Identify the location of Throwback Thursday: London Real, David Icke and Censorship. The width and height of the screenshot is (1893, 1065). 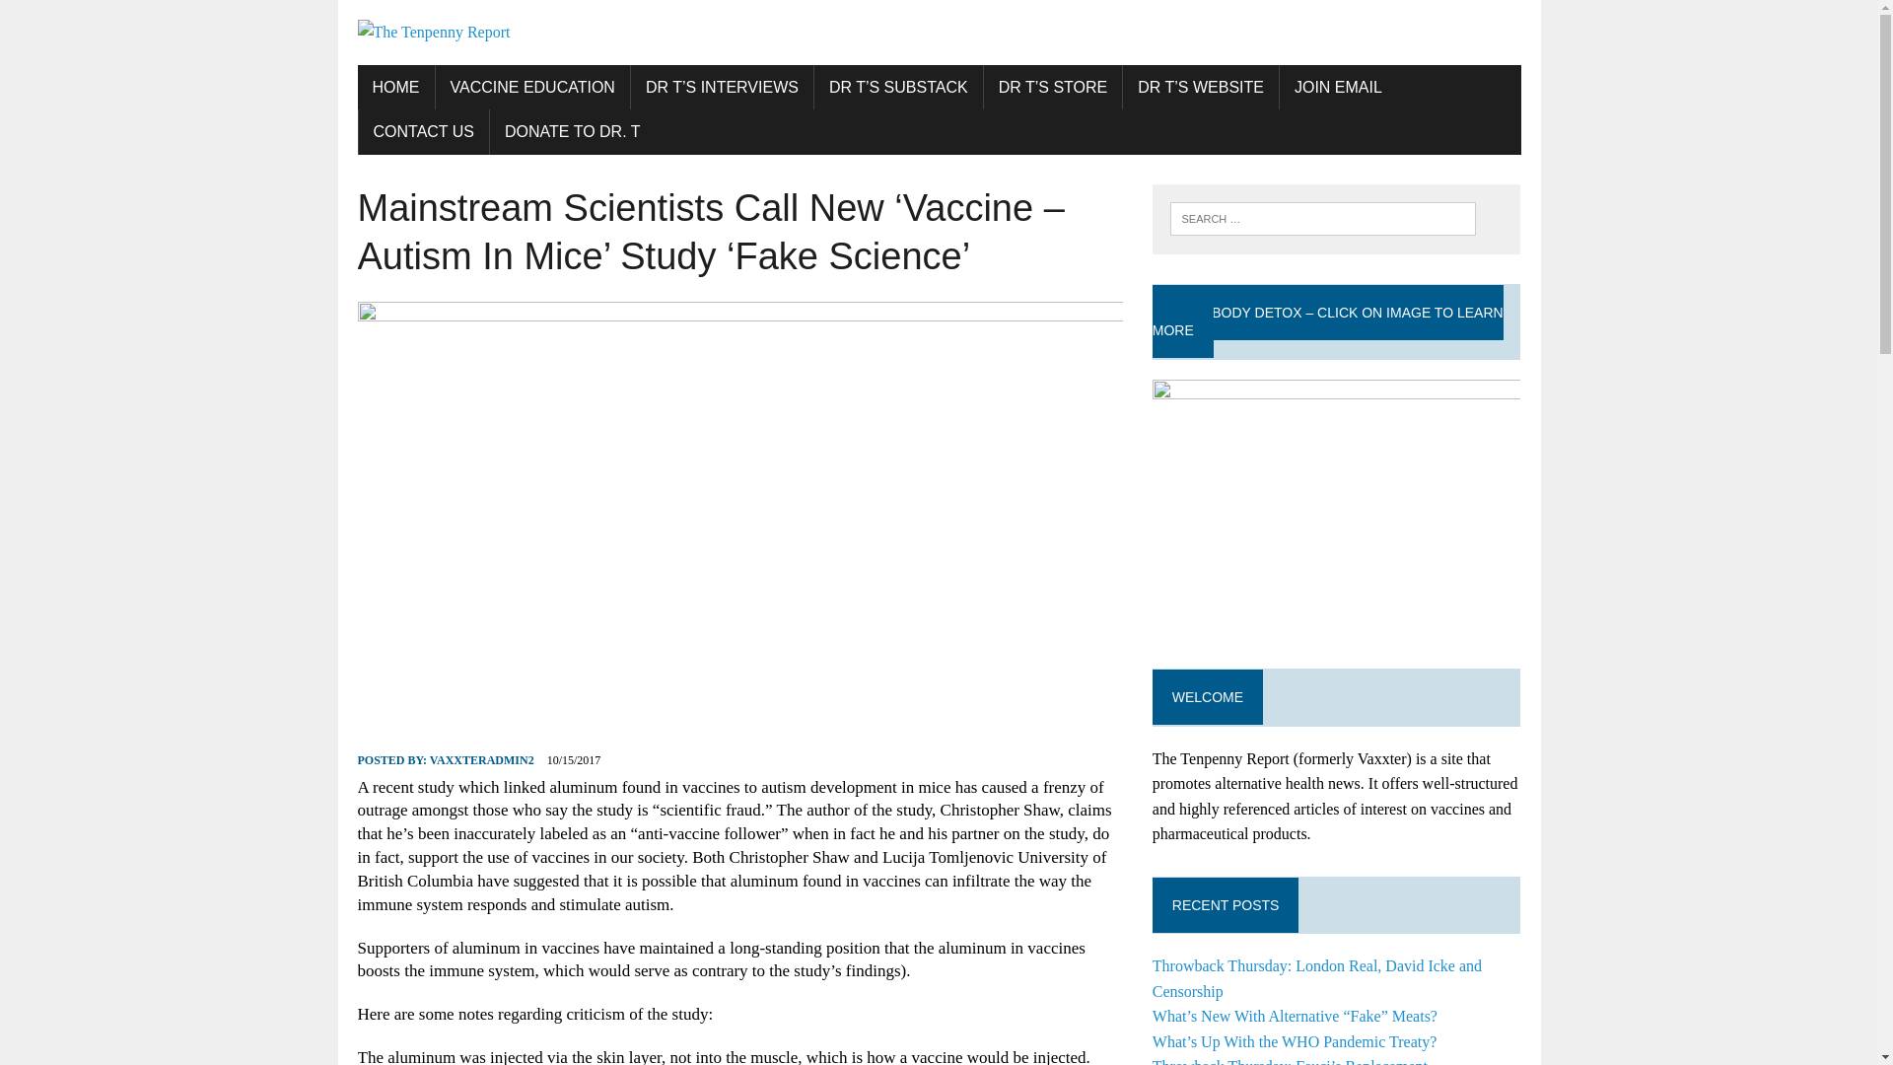
(1317, 978).